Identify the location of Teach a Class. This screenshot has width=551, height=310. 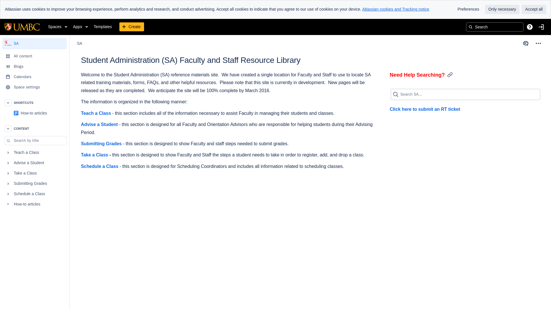
(34, 153).